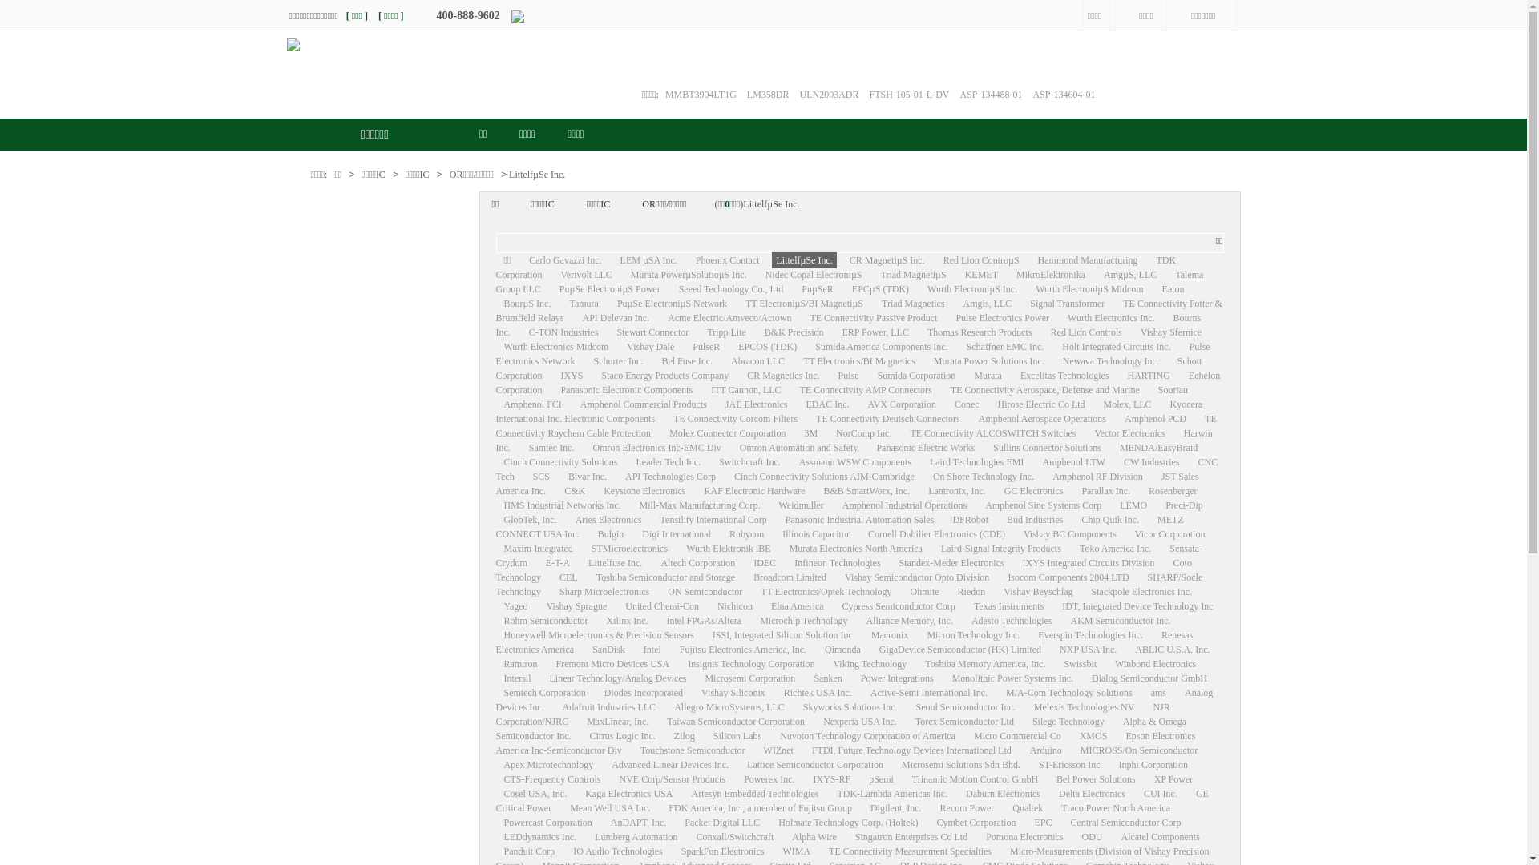 The width and height of the screenshot is (1539, 865). What do you see at coordinates (866, 390) in the screenshot?
I see `TE Connectivity AMP Connectors` at bounding box center [866, 390].